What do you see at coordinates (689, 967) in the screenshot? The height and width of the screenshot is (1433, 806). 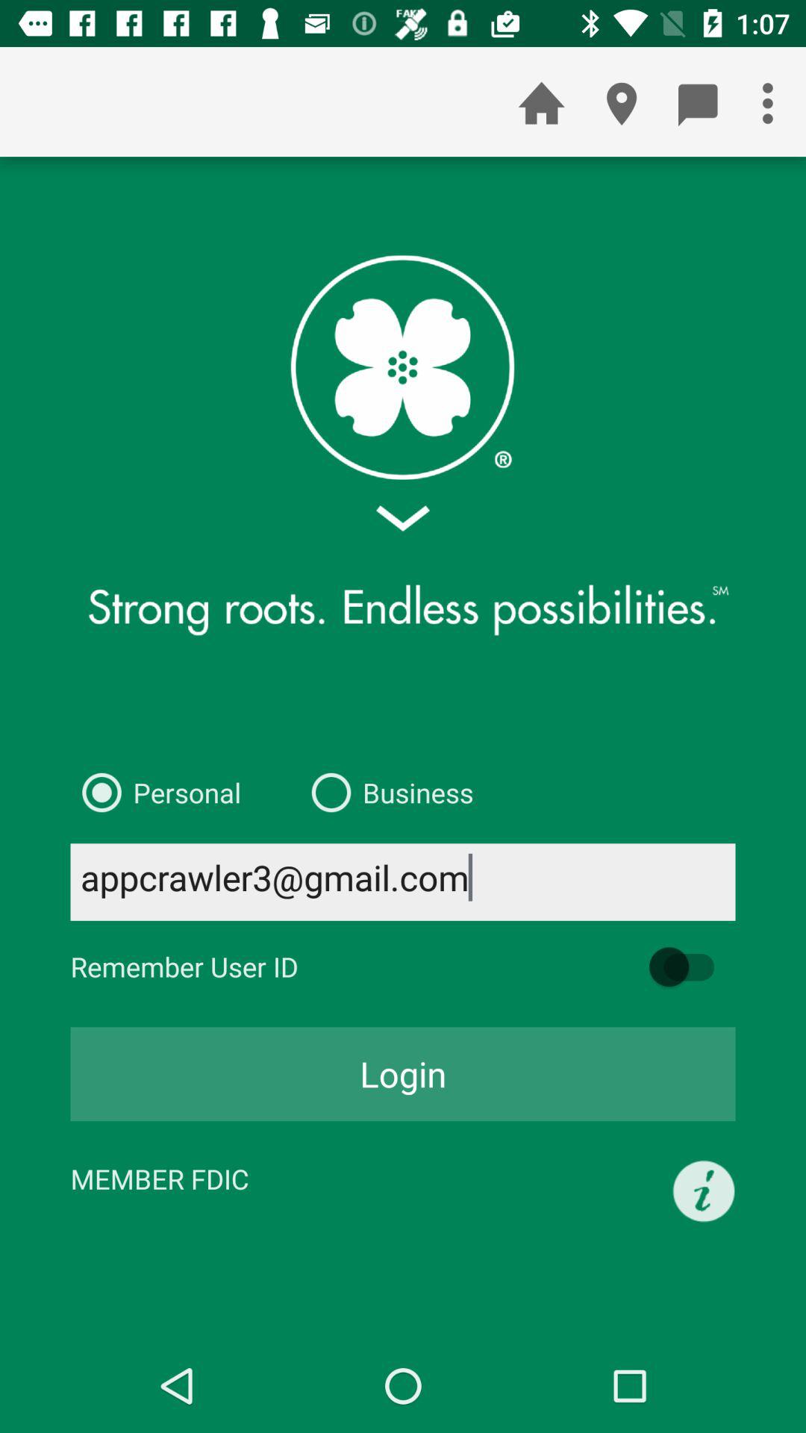 I see `toggle remember id` at bounding box center [689, 967].